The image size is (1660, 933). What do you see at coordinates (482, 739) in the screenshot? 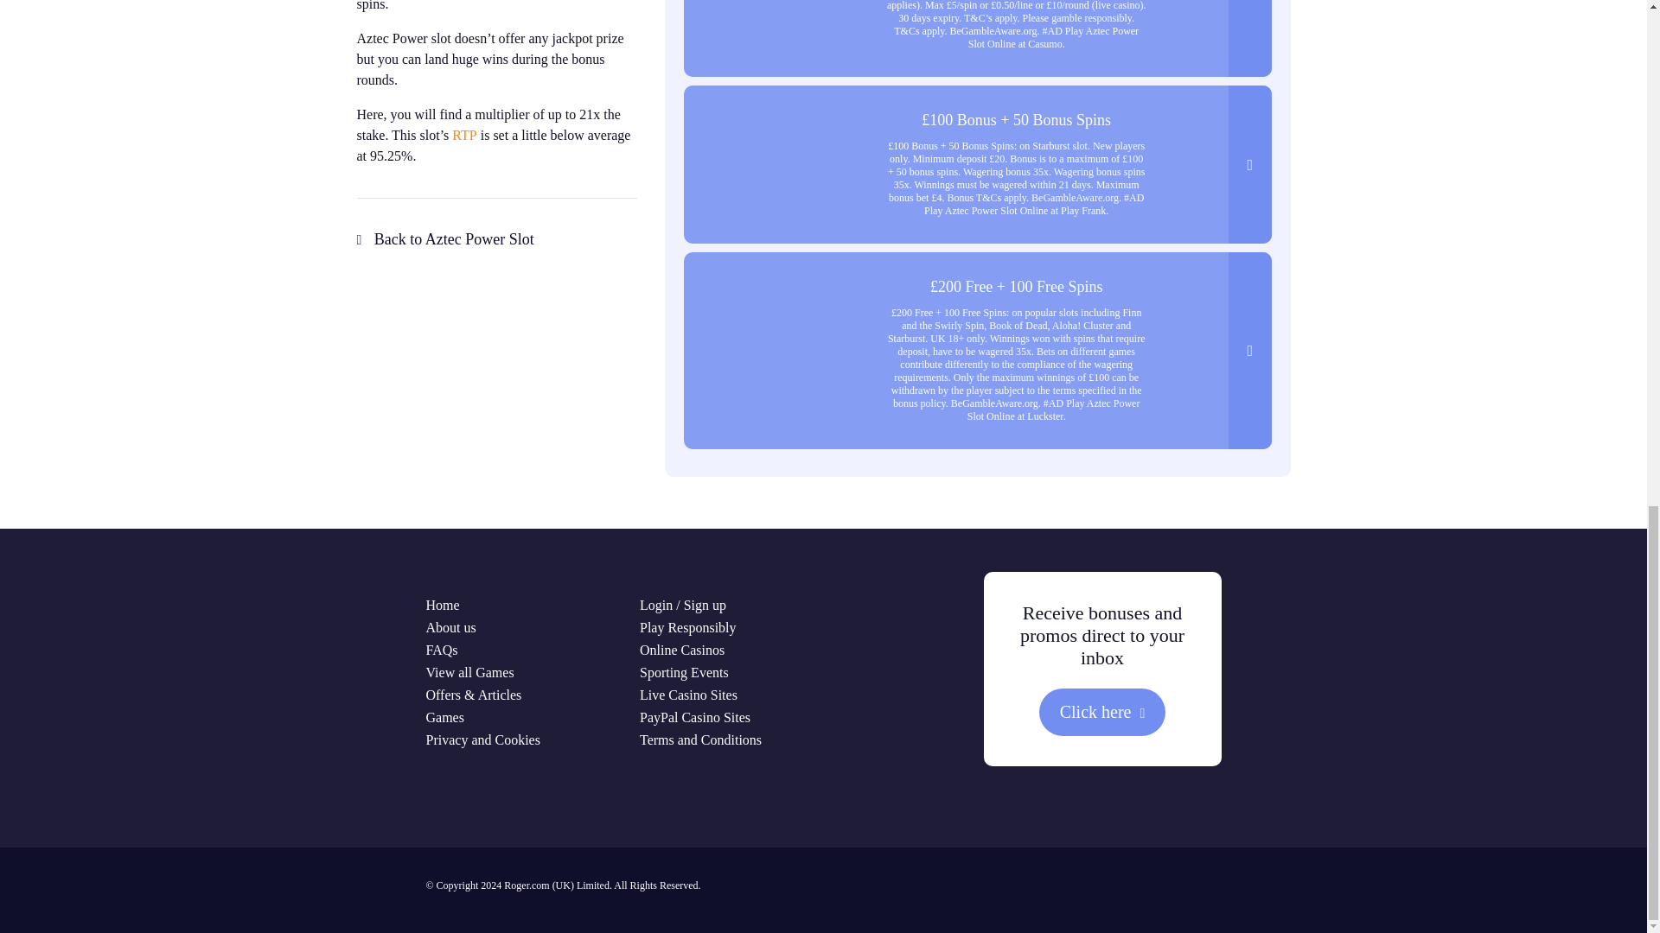
I see `Privacy and Cookies` at bounding box center [482, 739].